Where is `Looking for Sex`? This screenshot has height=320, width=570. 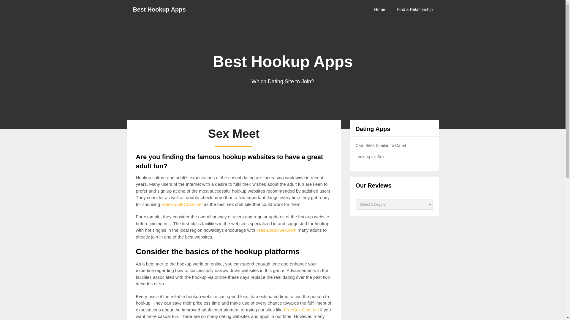
Looking for Sex is located at coordinates (370, 156).